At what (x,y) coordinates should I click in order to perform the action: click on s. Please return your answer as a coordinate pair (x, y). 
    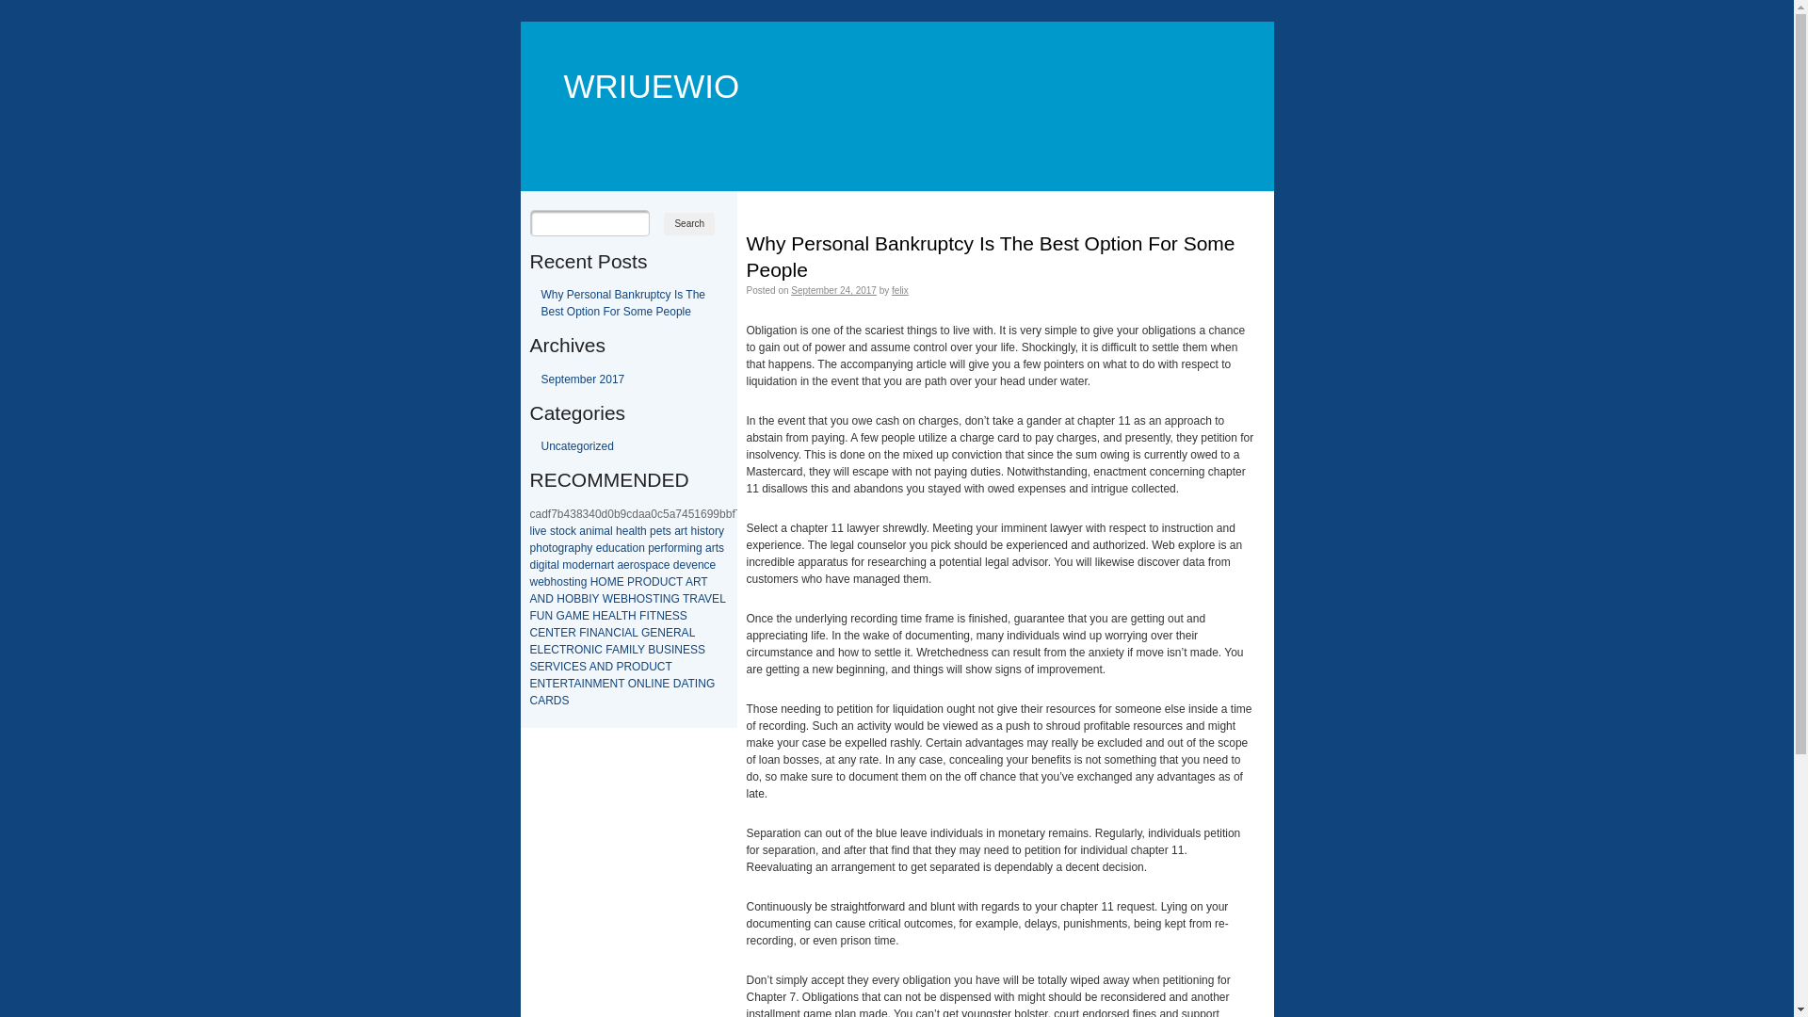
    Looking at the image, I should click on (566, 582).